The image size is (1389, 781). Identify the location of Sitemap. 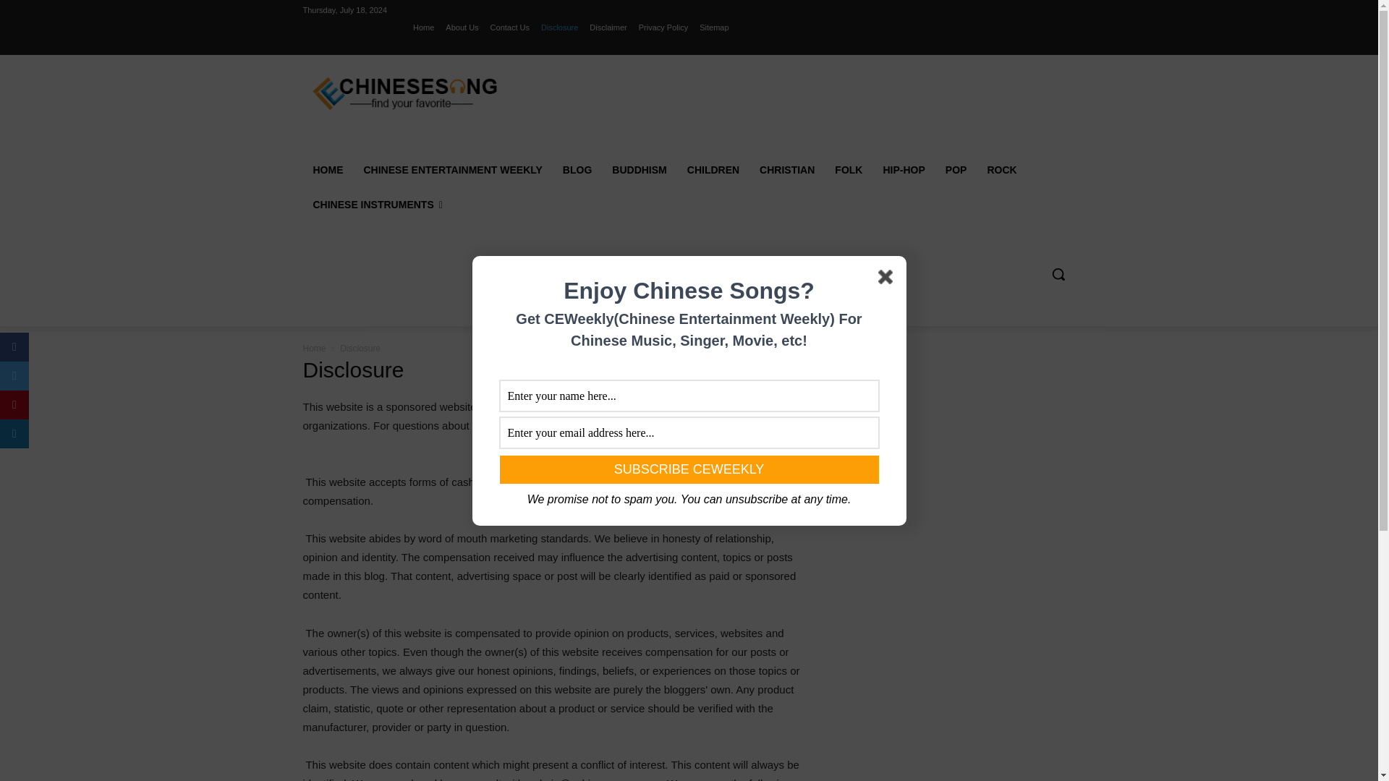
(713, 27).